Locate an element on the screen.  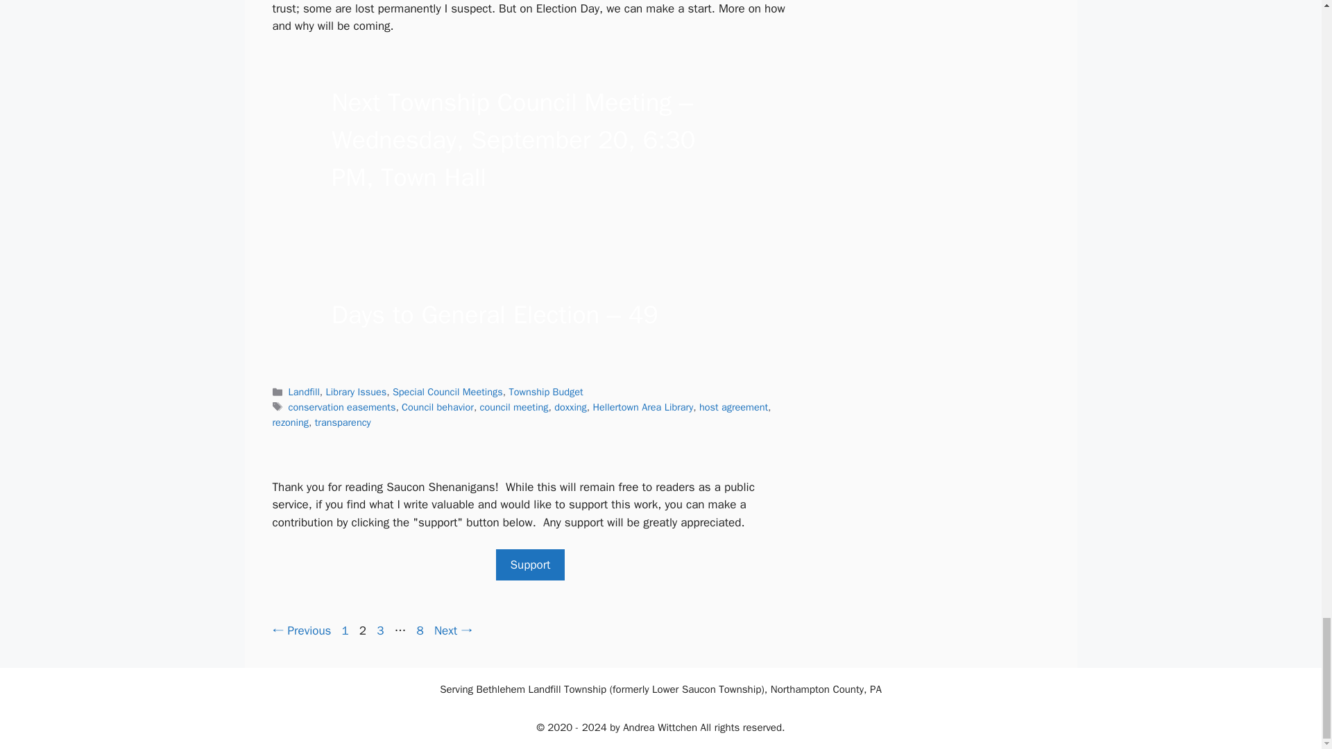
Township Budget is located at coordinates (570, 406).